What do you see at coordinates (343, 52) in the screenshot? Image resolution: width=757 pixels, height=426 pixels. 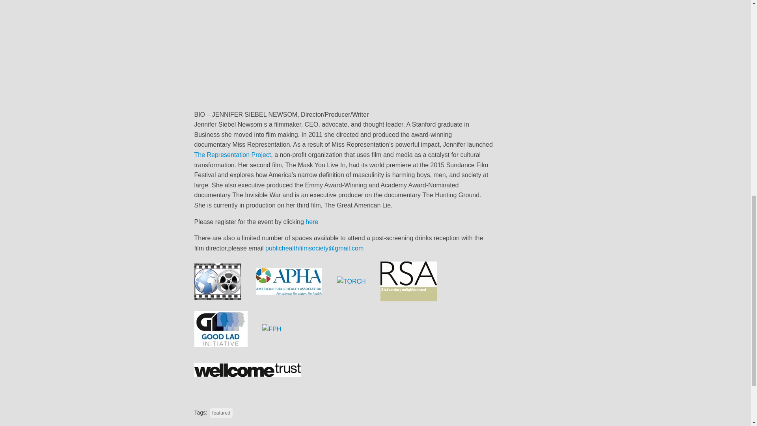 I see `YouTube player` at bounding box center [343, 52].